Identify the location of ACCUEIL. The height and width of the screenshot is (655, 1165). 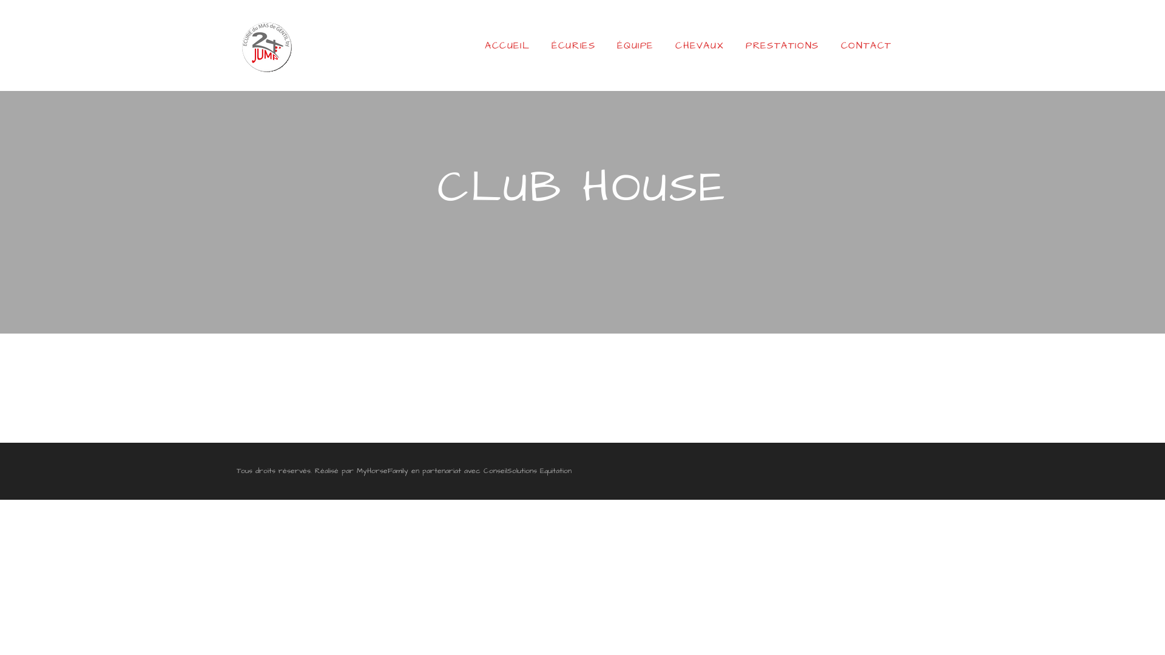
(507, 45).